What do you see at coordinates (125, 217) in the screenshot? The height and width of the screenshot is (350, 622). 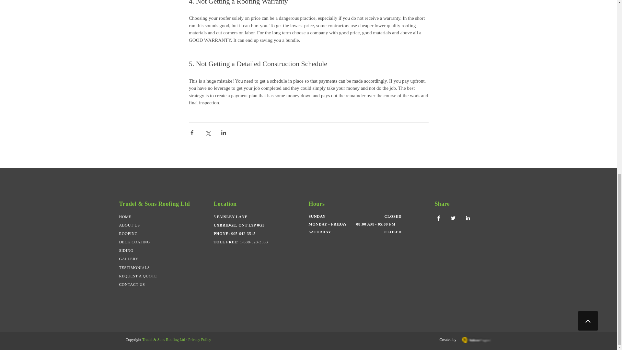 I see `HOME` at bounding box center [125, 217].